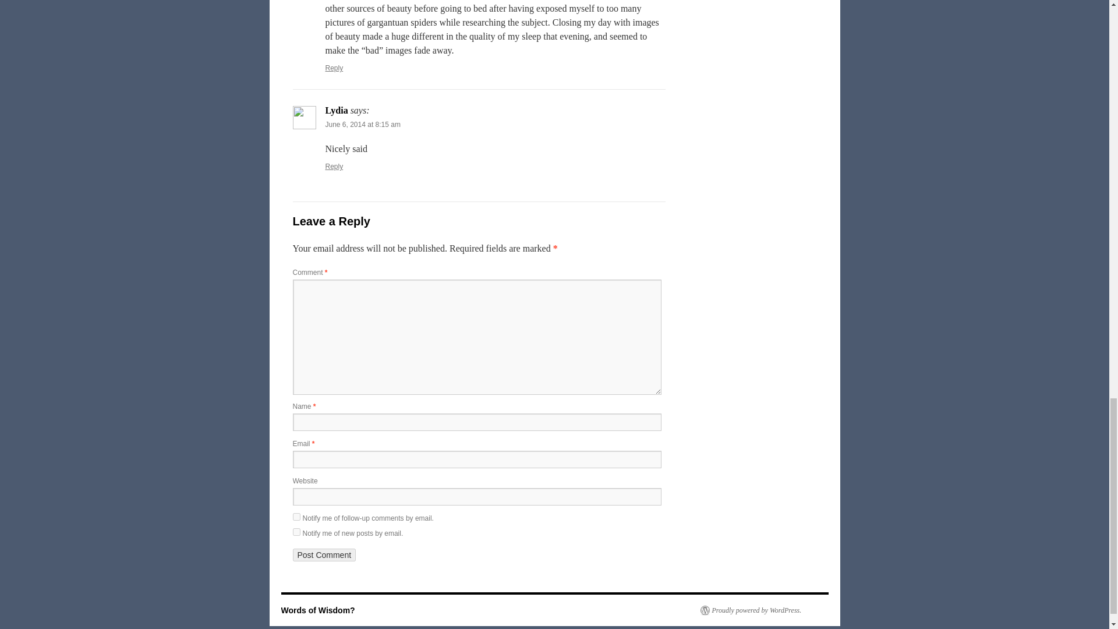 This screenshot has width=1118, height=629. I want to click on Reply, so click(334, 68).